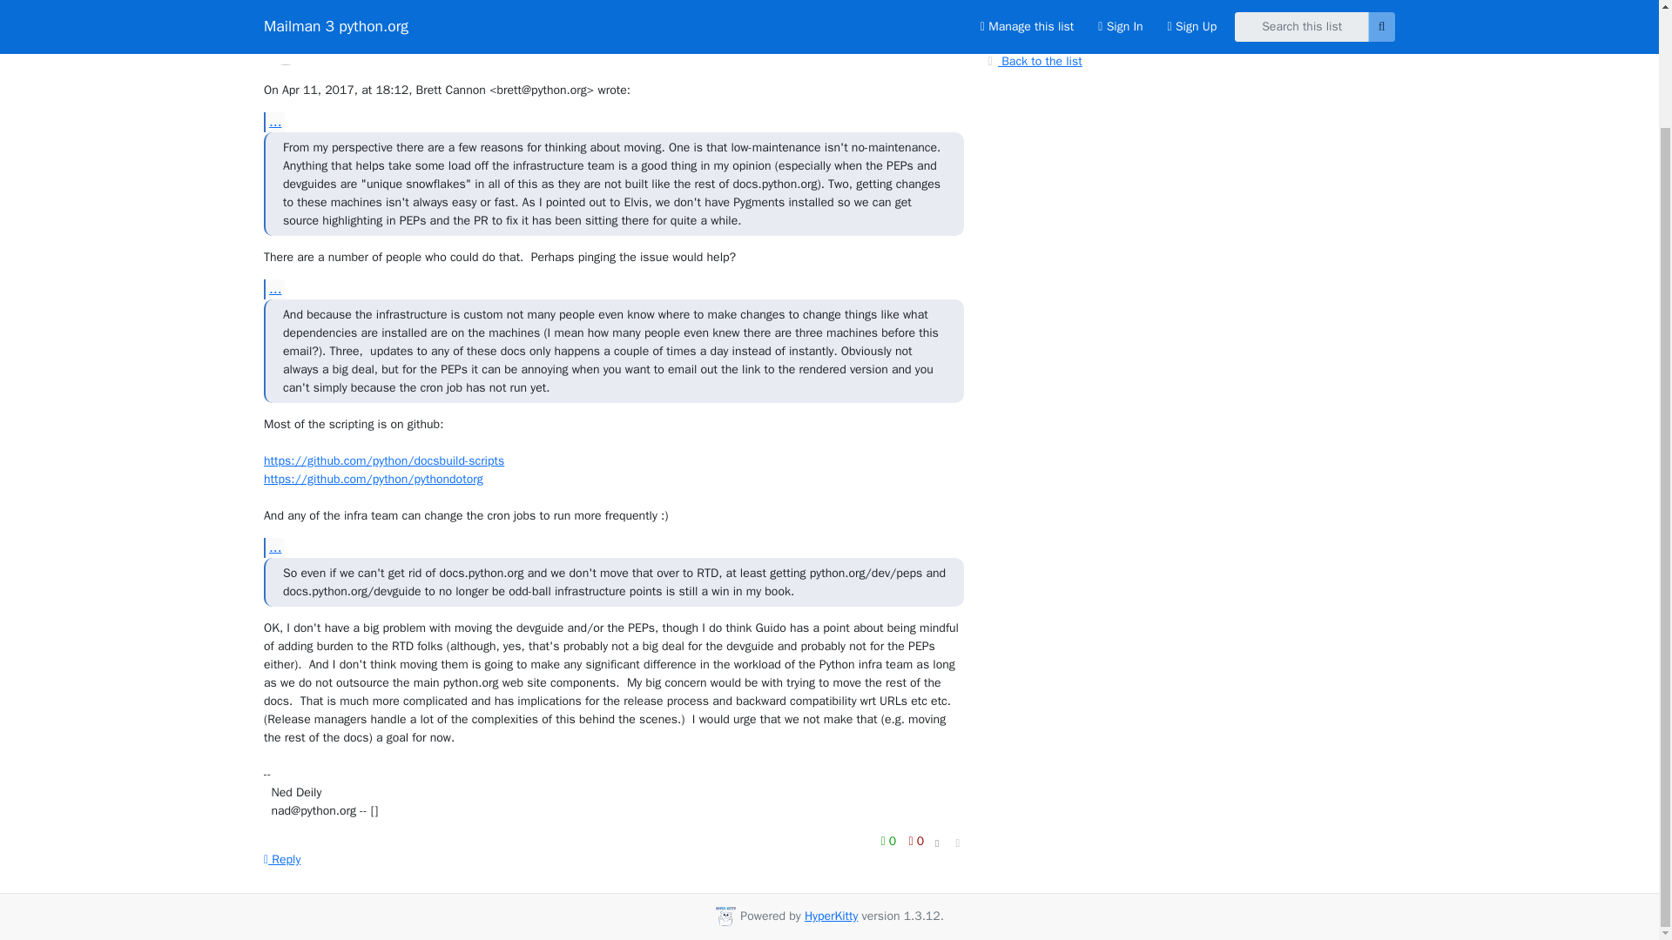 This screenshot has width=1672, height=940. What do you see at coordinates (890, 841) in the screenshot?
I see `You must be logged-in to vote.` at bounding box center [890, 841].